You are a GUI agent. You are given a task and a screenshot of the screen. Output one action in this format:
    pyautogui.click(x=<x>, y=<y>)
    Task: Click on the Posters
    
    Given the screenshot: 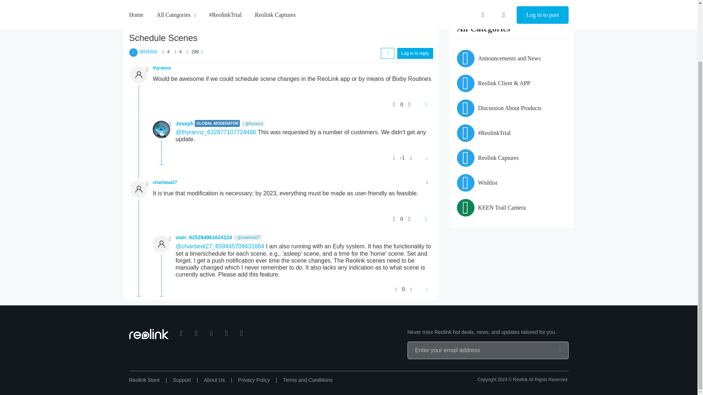 What is the action you would take?
    pyautogui.click(x=163, y=50)
    